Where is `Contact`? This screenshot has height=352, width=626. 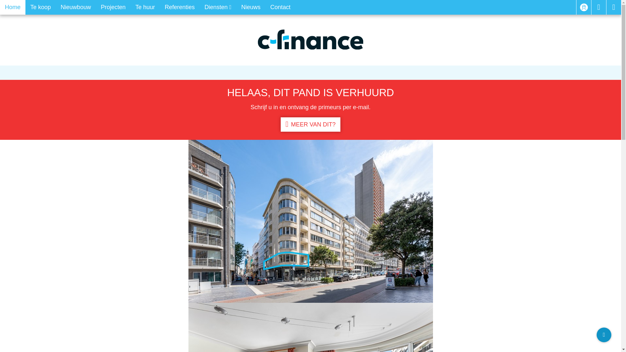 Contact is located at coordinates (280, 7).